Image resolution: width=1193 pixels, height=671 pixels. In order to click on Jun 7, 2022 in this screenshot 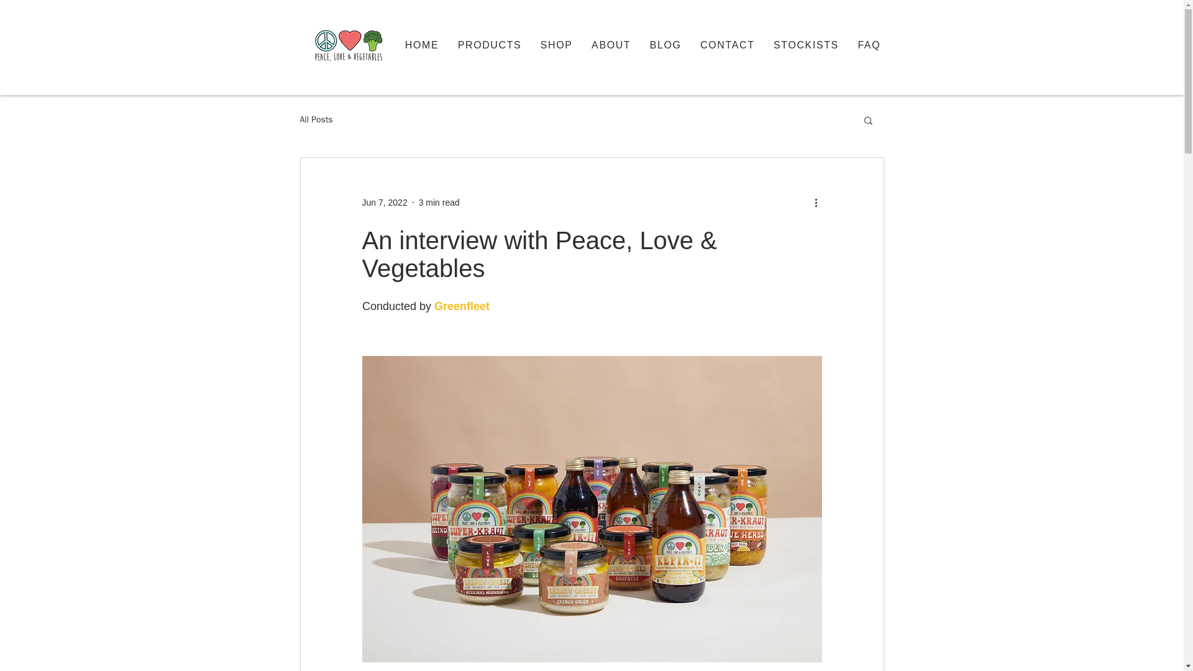, I will do `click(384, 202)`.